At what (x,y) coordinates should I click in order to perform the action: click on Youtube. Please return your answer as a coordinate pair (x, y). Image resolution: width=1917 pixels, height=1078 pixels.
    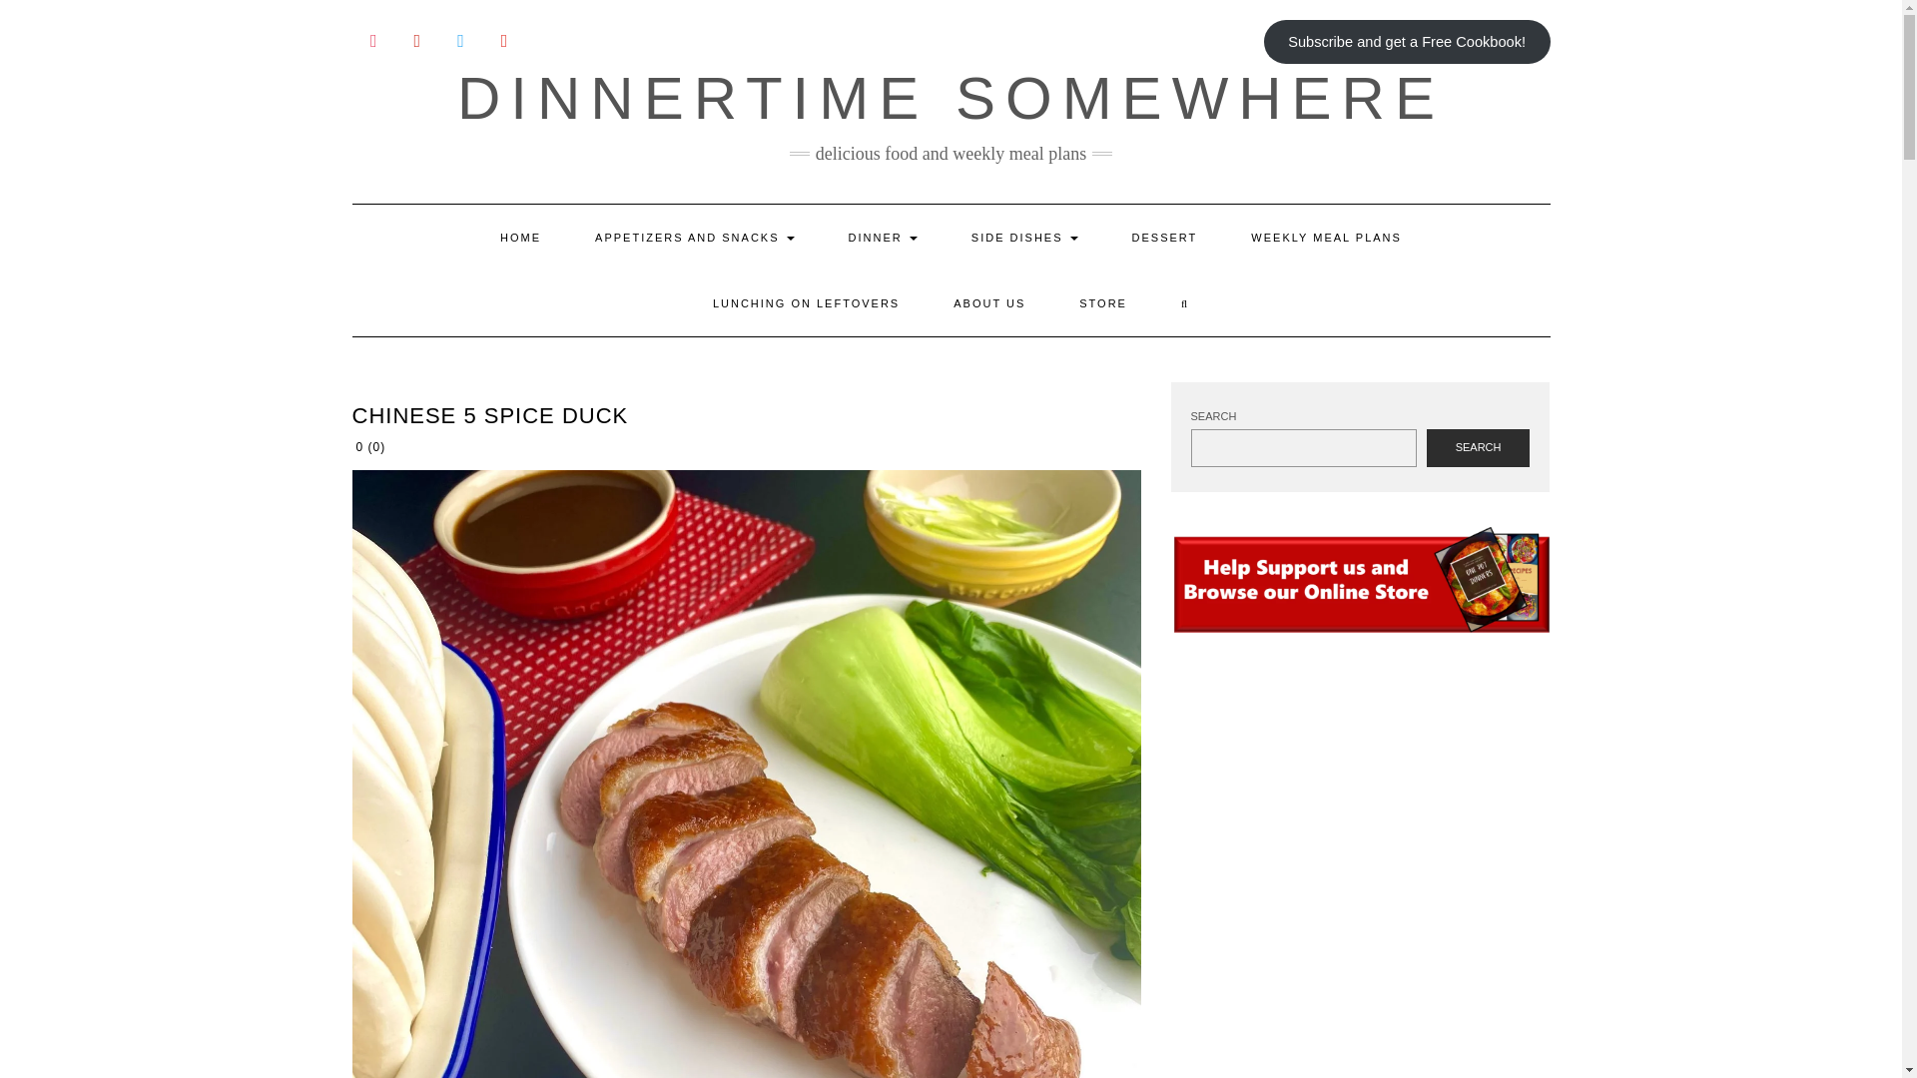
    Looking at the image, I should click on (503, 42).